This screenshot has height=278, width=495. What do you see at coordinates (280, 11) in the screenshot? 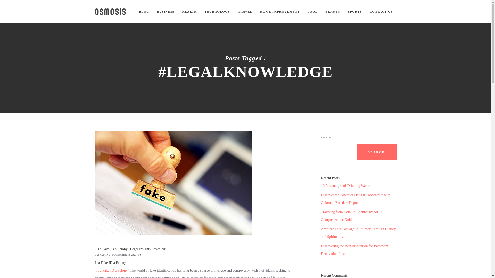
I see `HOME IMPROVEMENT` at bounding box center [280, 11].